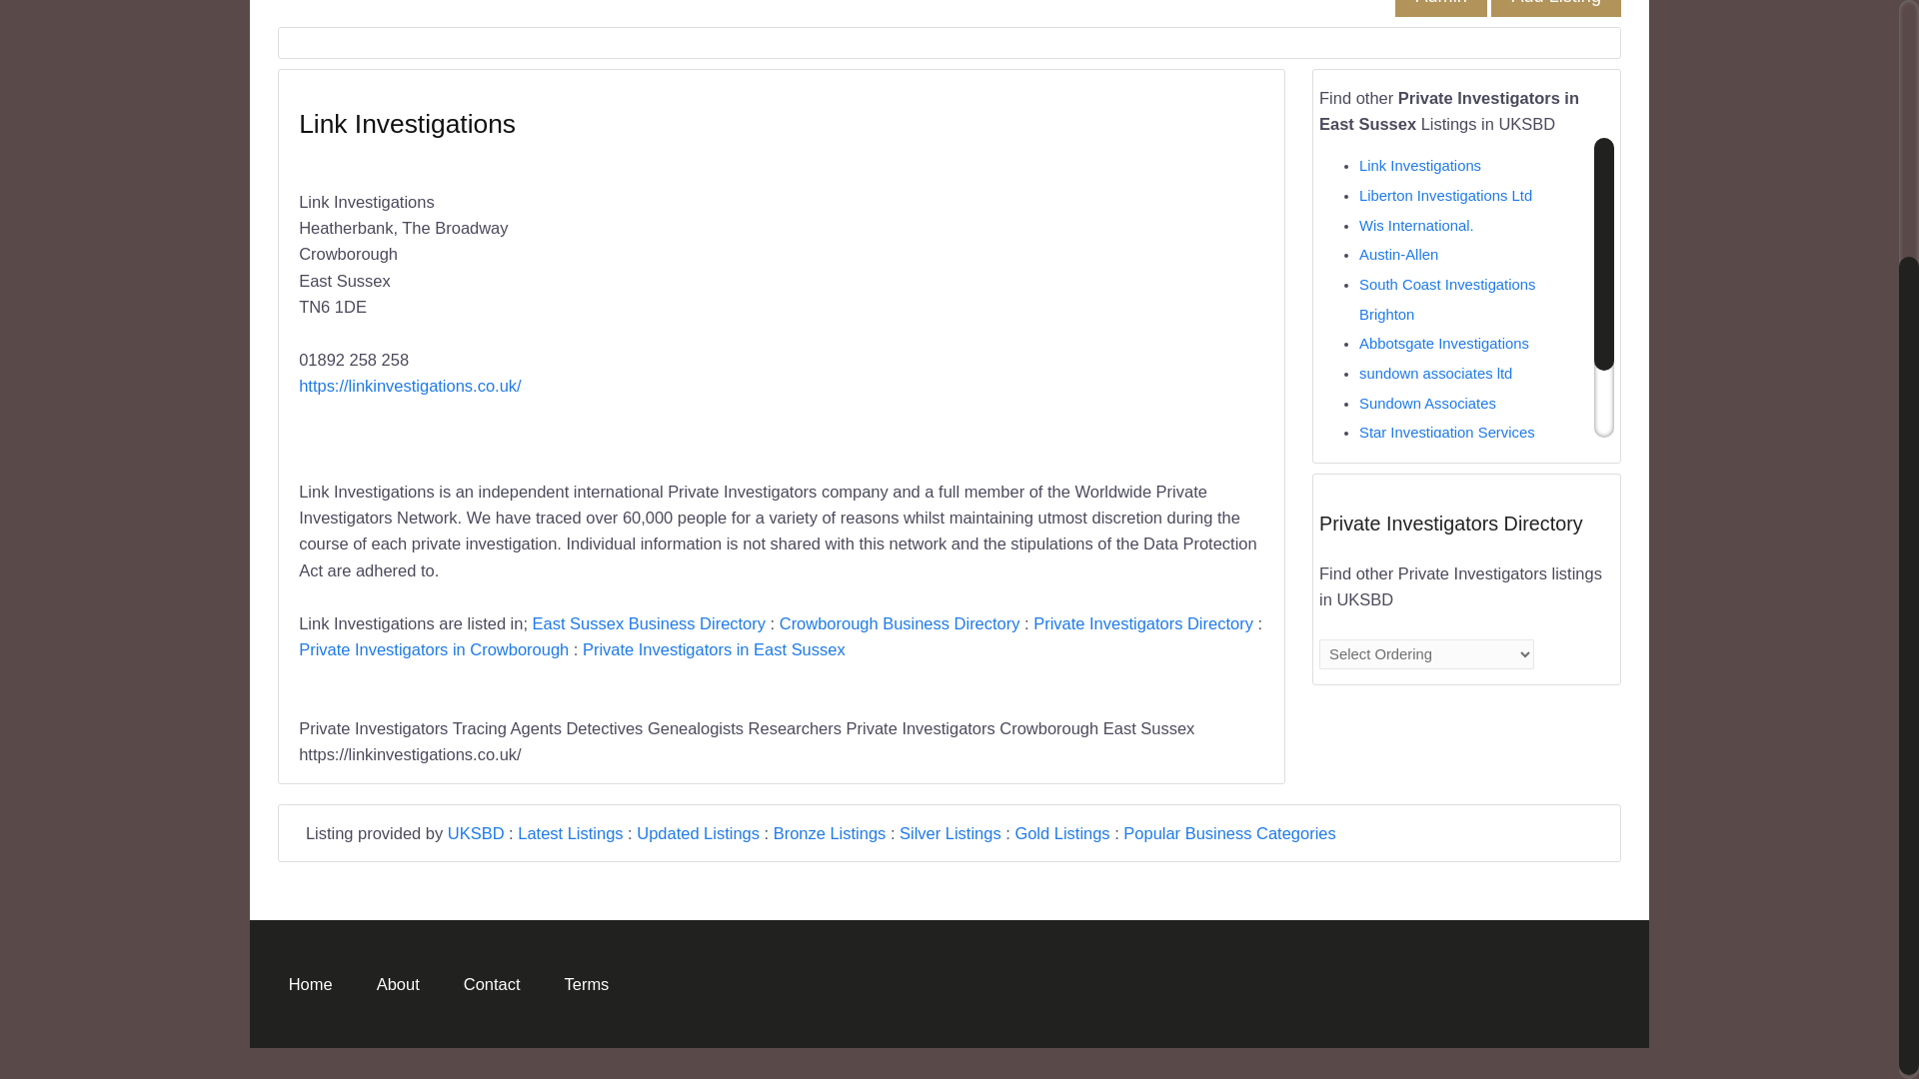  What do you see at coordinates (1443, 400) in the screenshot?
I see `Abbotsgate Investigations` at bounding box center [1443, 400].